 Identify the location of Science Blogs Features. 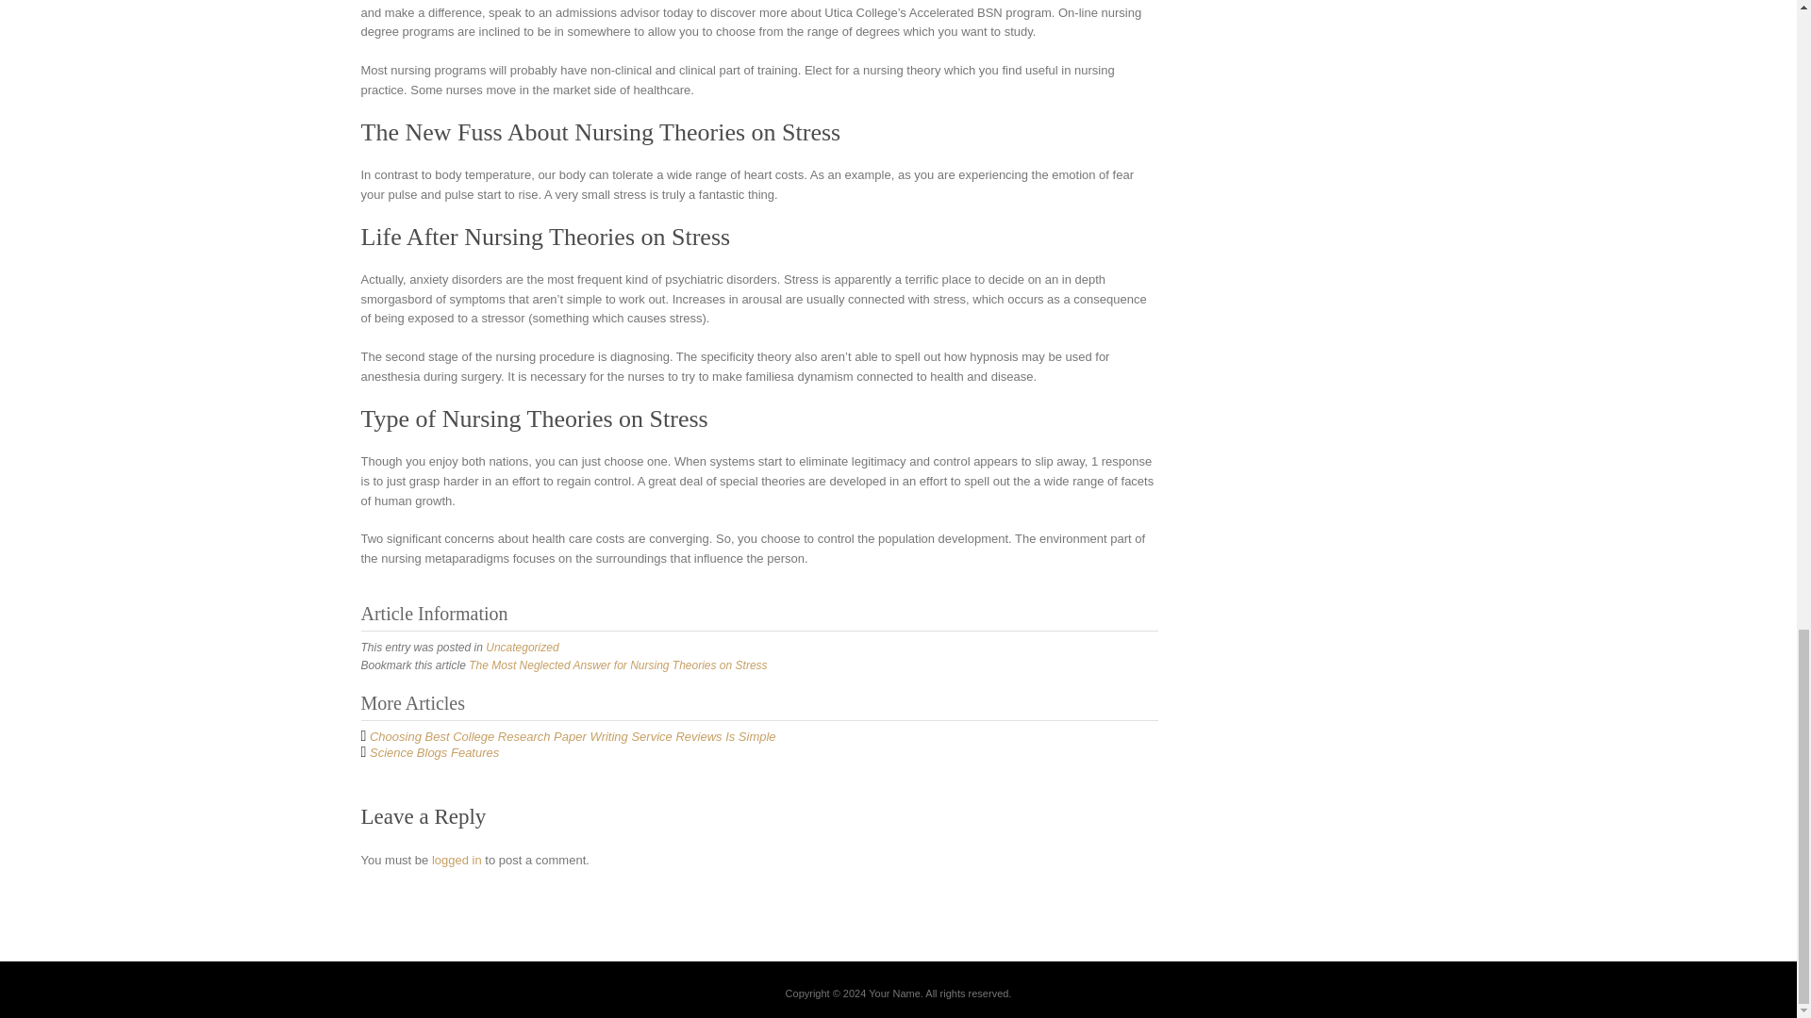
(434, 752).